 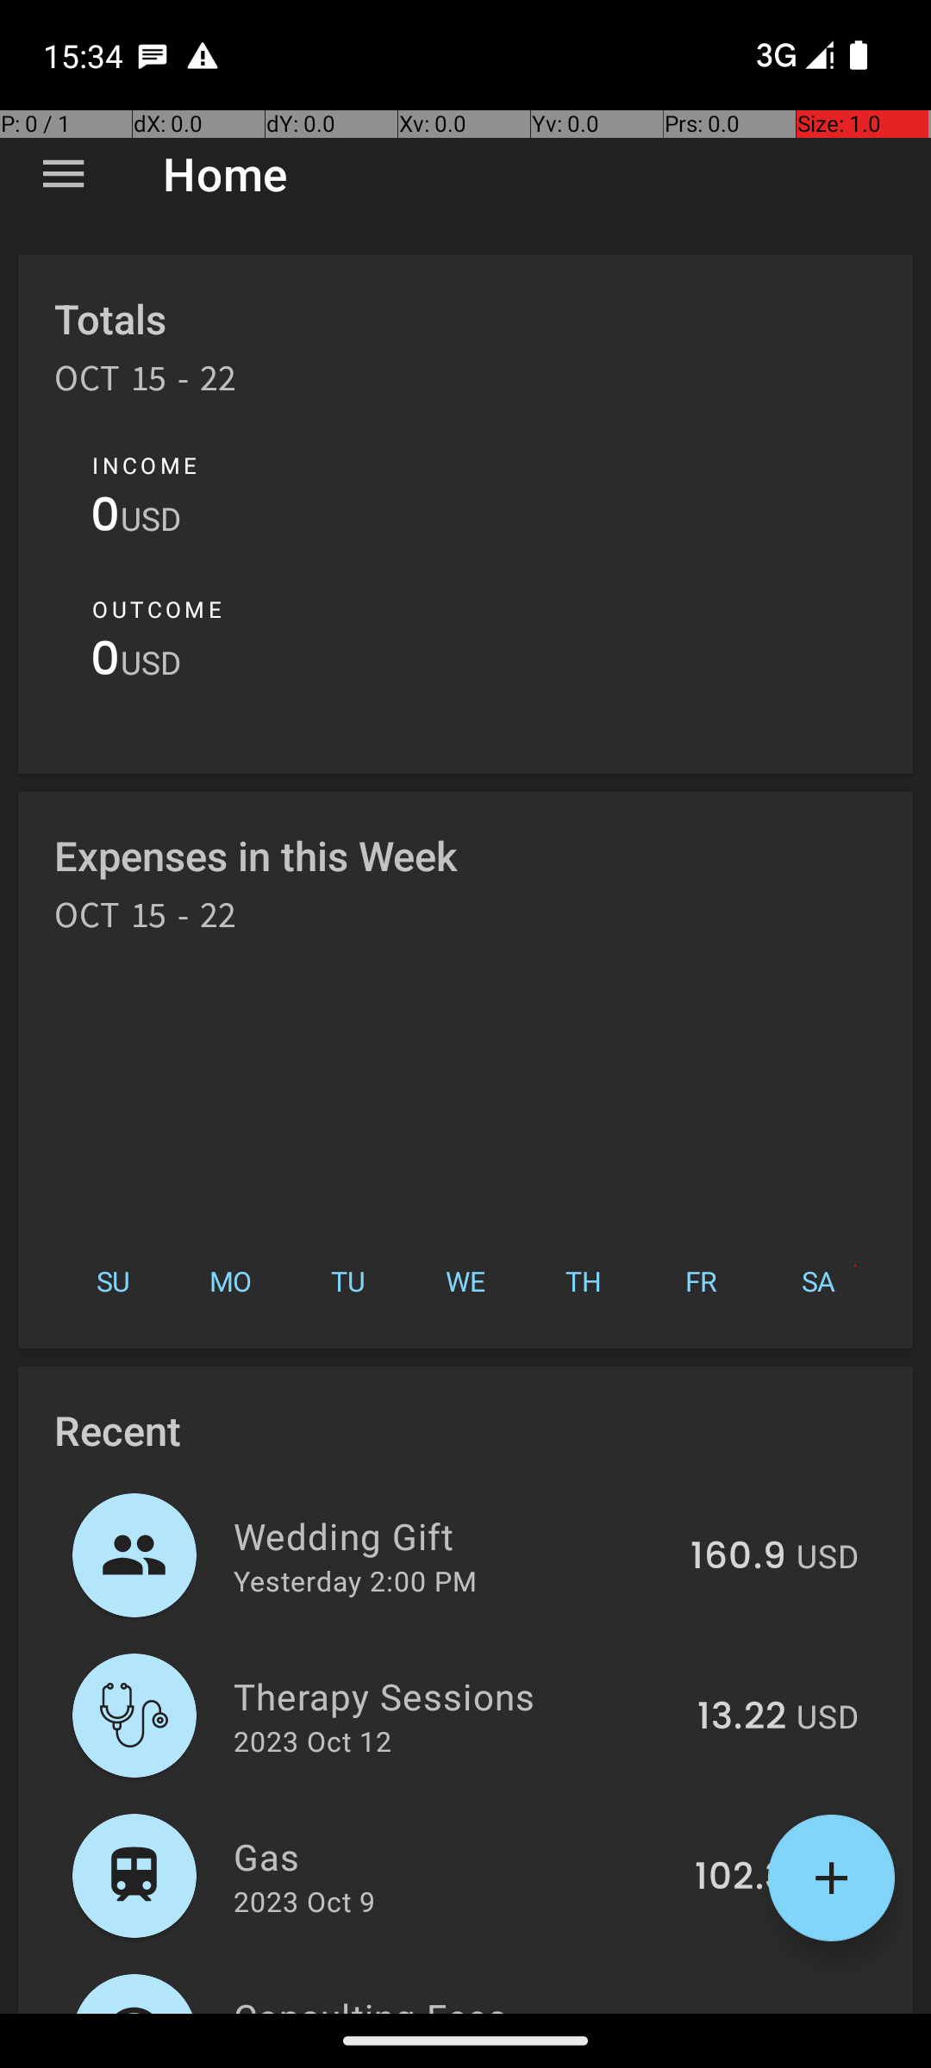 What do you see at coordinates (454, 1856) in the screenshot?
I see `Gas` at bounding box center [454, 1856].